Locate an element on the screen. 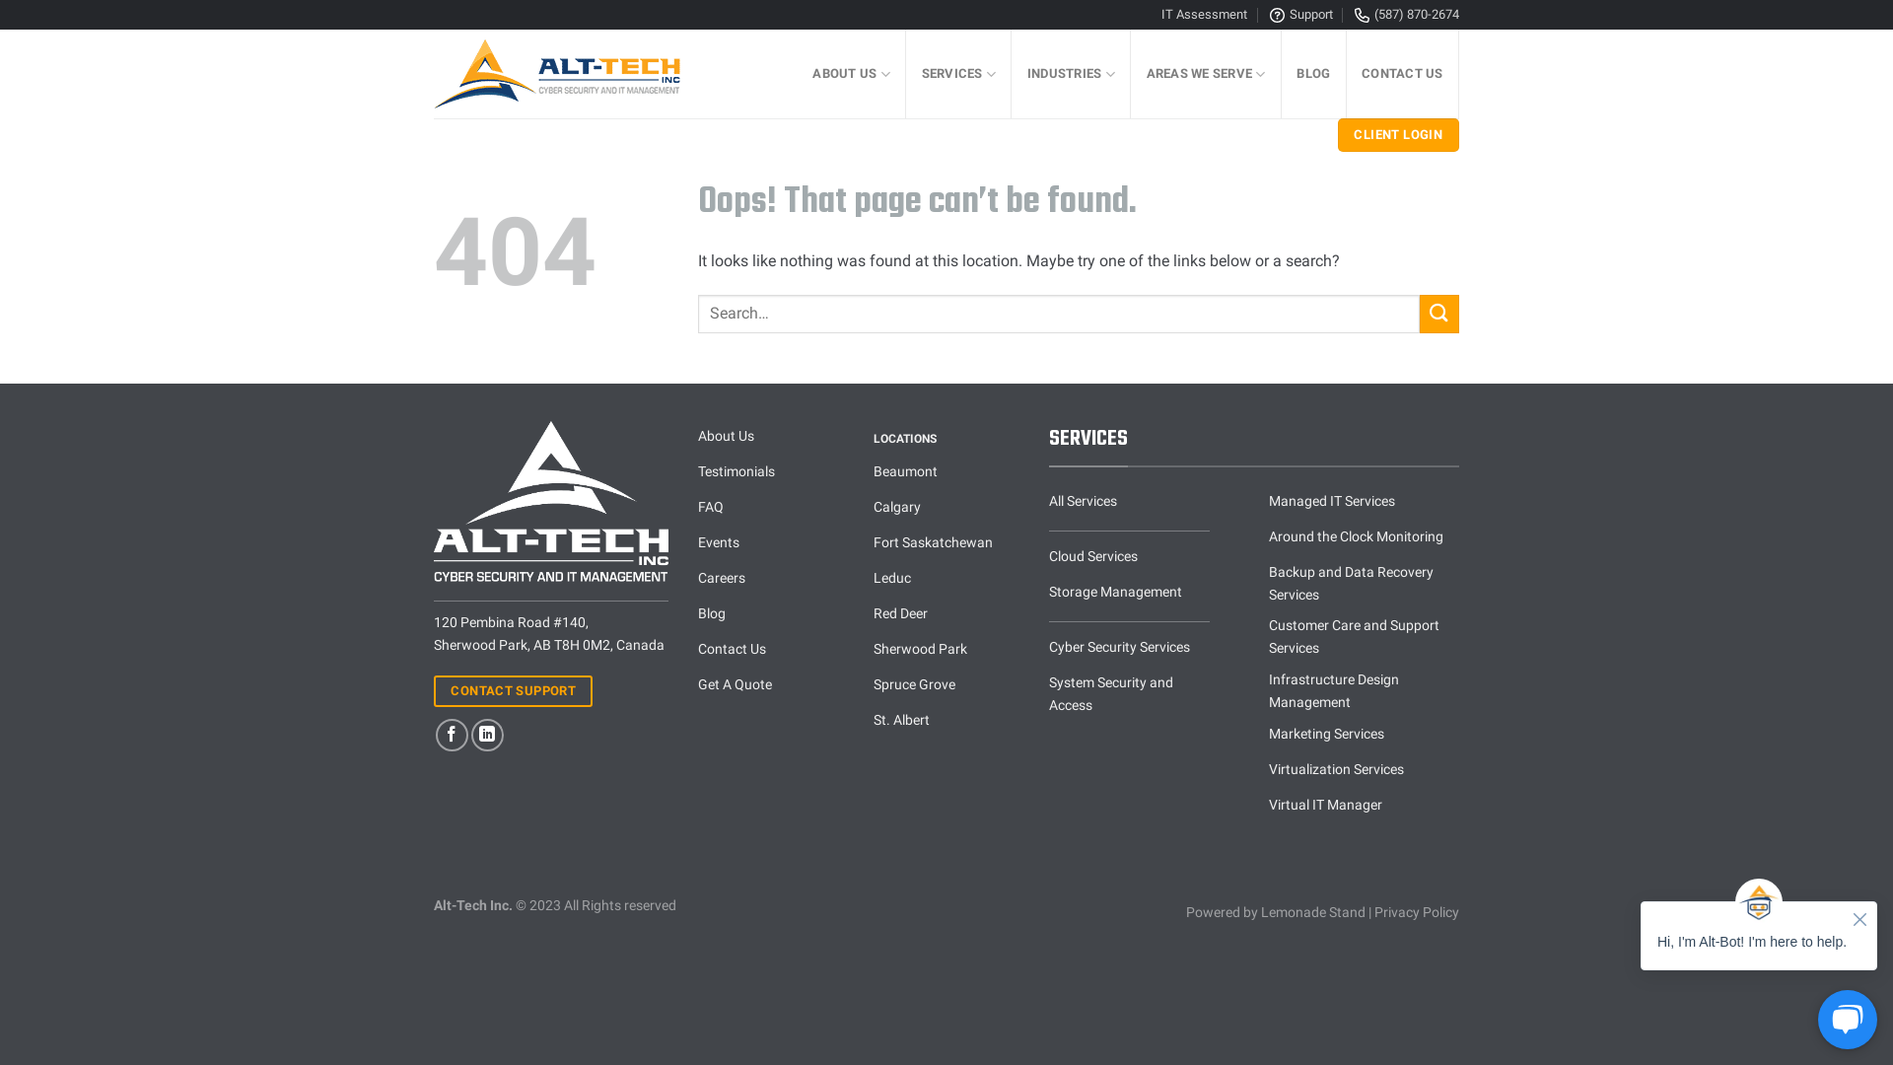 This screenshot has width=1893, height=1065. Beaumont is located at coordinates (946, 474).